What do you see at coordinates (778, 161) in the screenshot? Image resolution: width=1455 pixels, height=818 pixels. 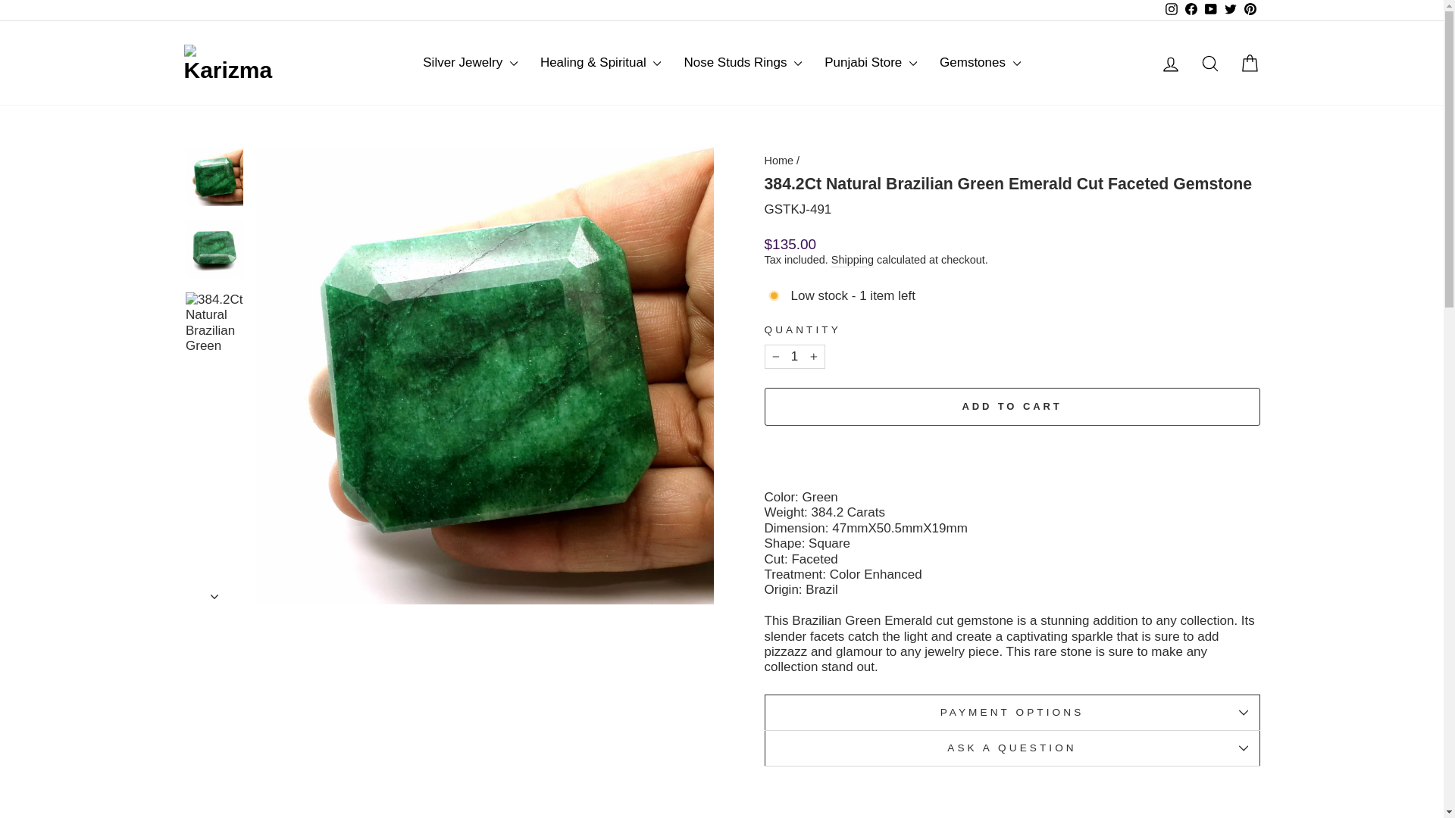 I see `Back to the frontpage` at bounding box center [778, 161].